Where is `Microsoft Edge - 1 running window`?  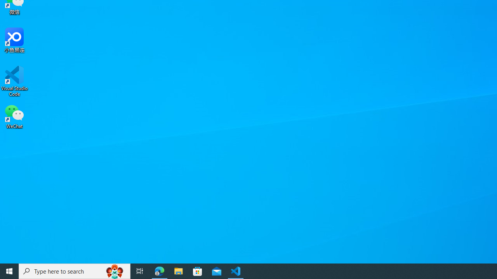 Microsoft Edge - 1 running window is located at coordinates (160, 271).